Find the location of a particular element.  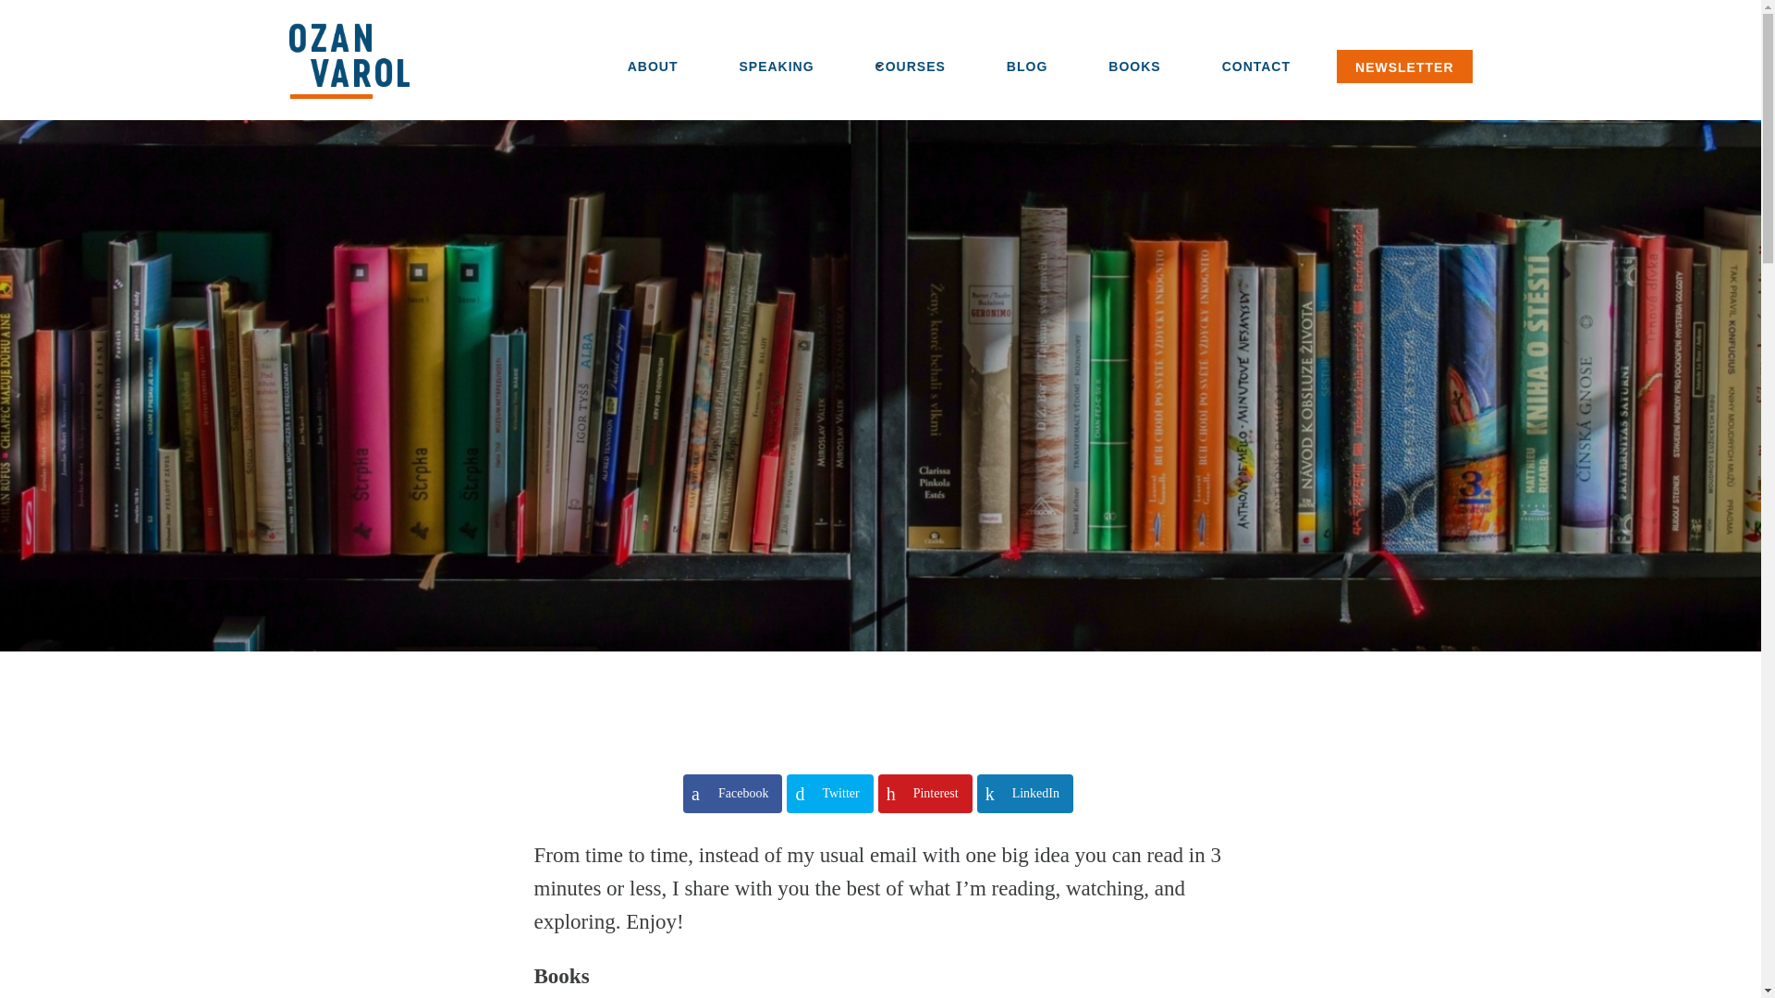

Pinterest is located at coordinates (925, 794).